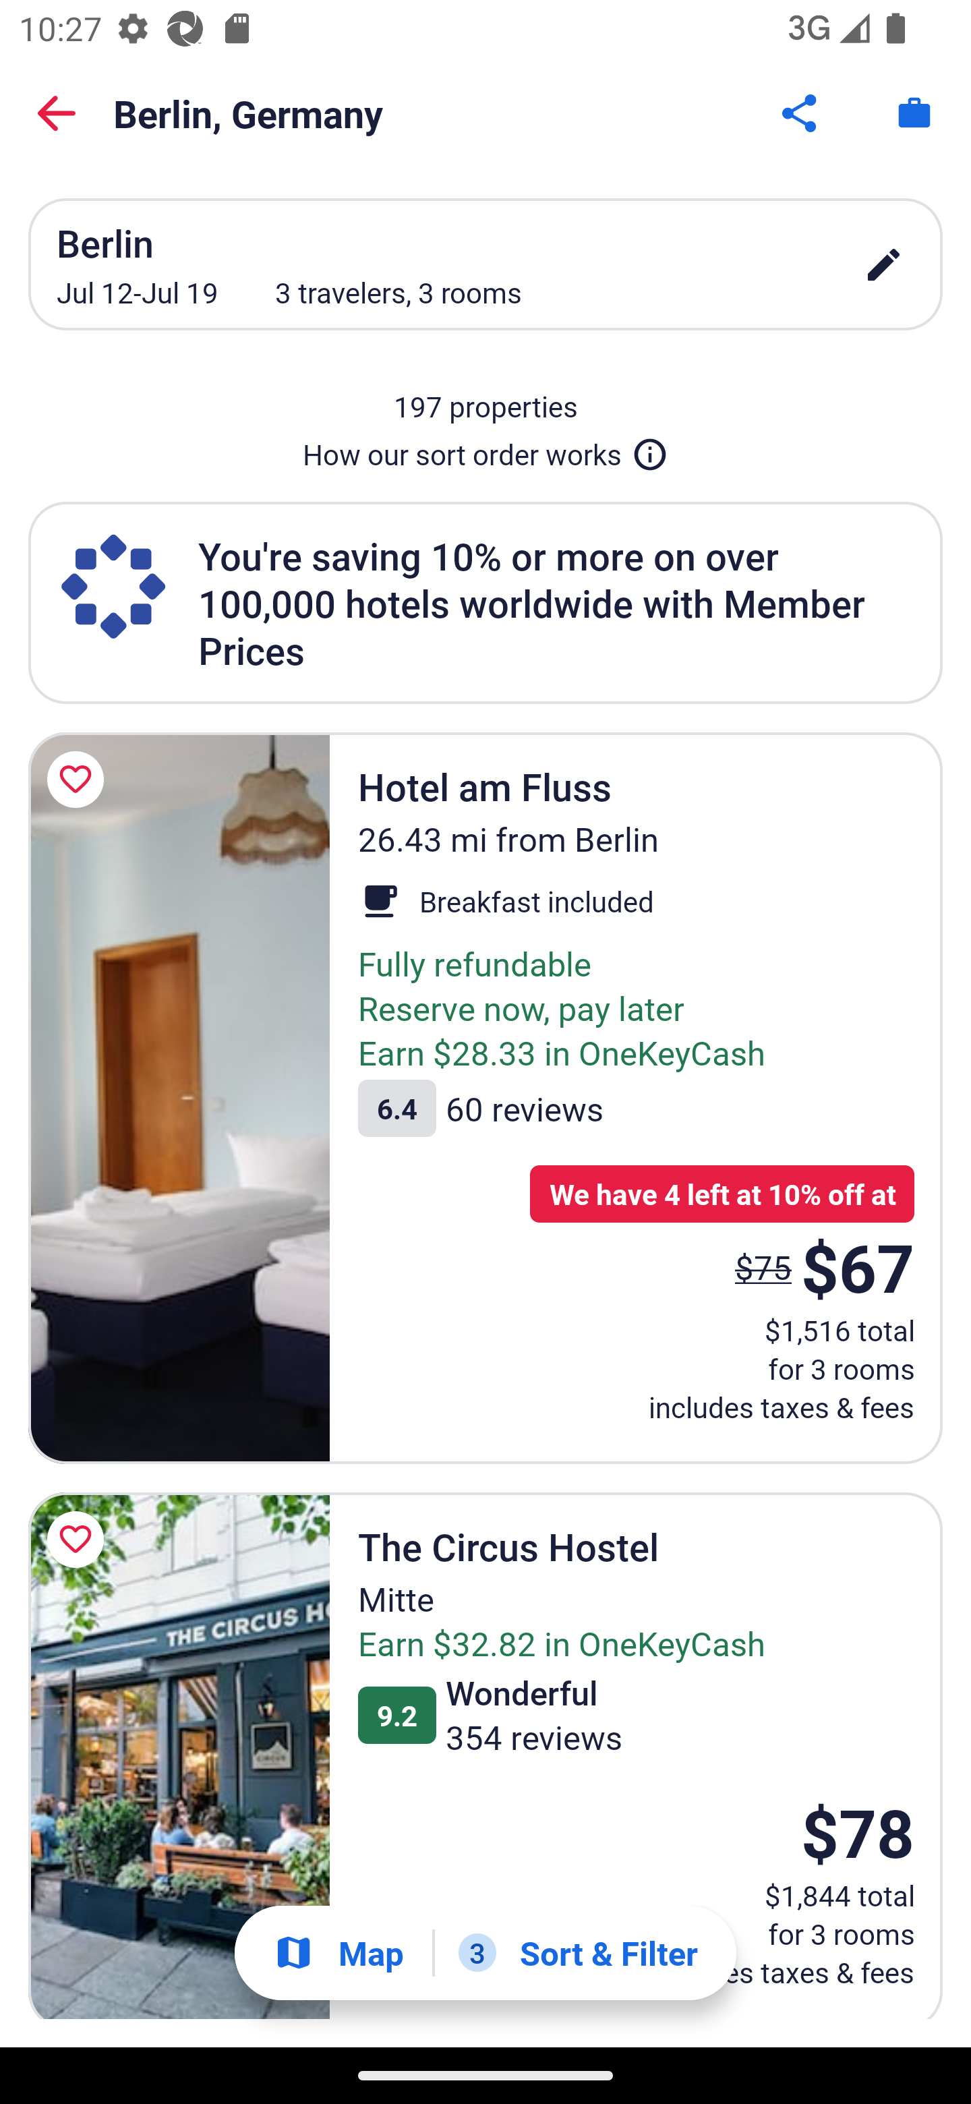  Describe the element at coordinates (80, 780) in the screenshot. I see `Save Hotel am Fluss to a trip` at that location.